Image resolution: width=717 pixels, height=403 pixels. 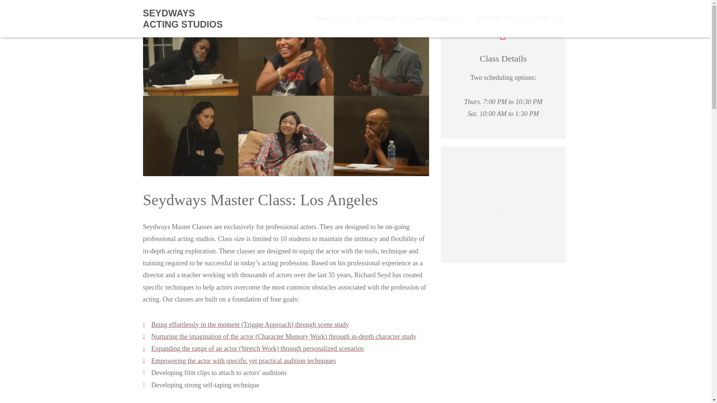 I want to click on Los Angeles, so click(x=380, y=18).